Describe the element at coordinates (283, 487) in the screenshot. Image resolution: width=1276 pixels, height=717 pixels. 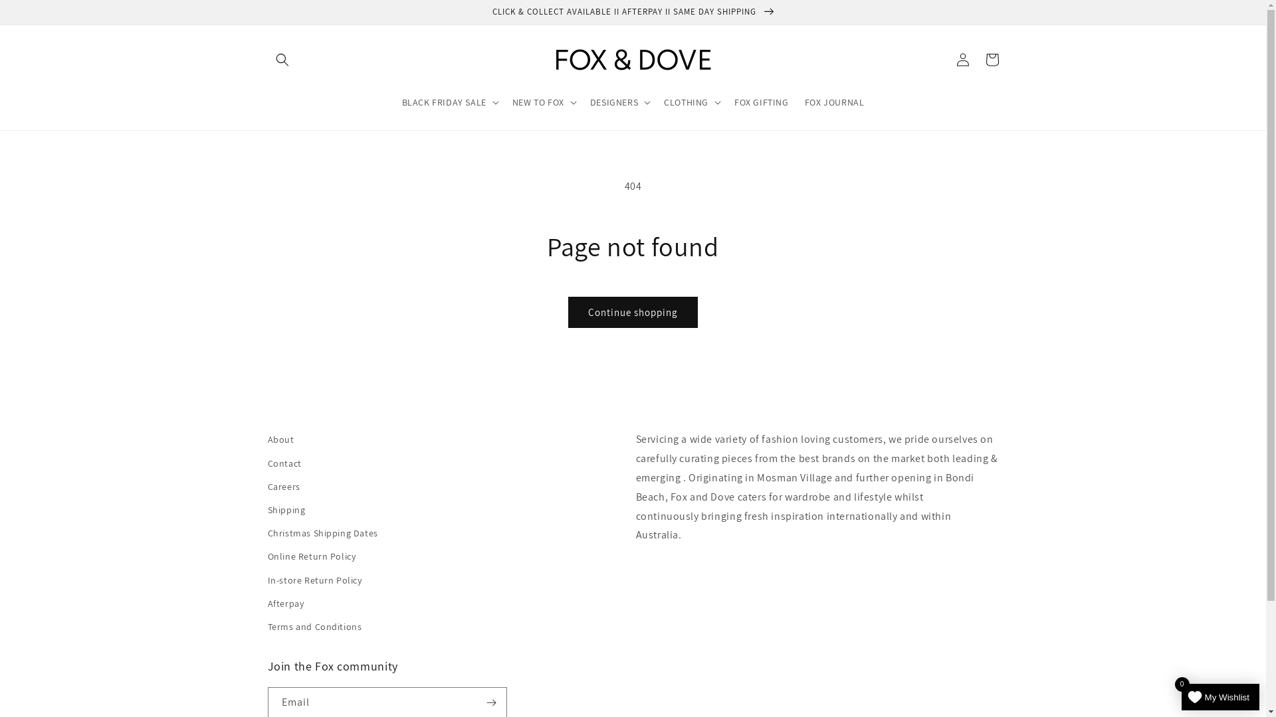
I see `Careers` at that location.